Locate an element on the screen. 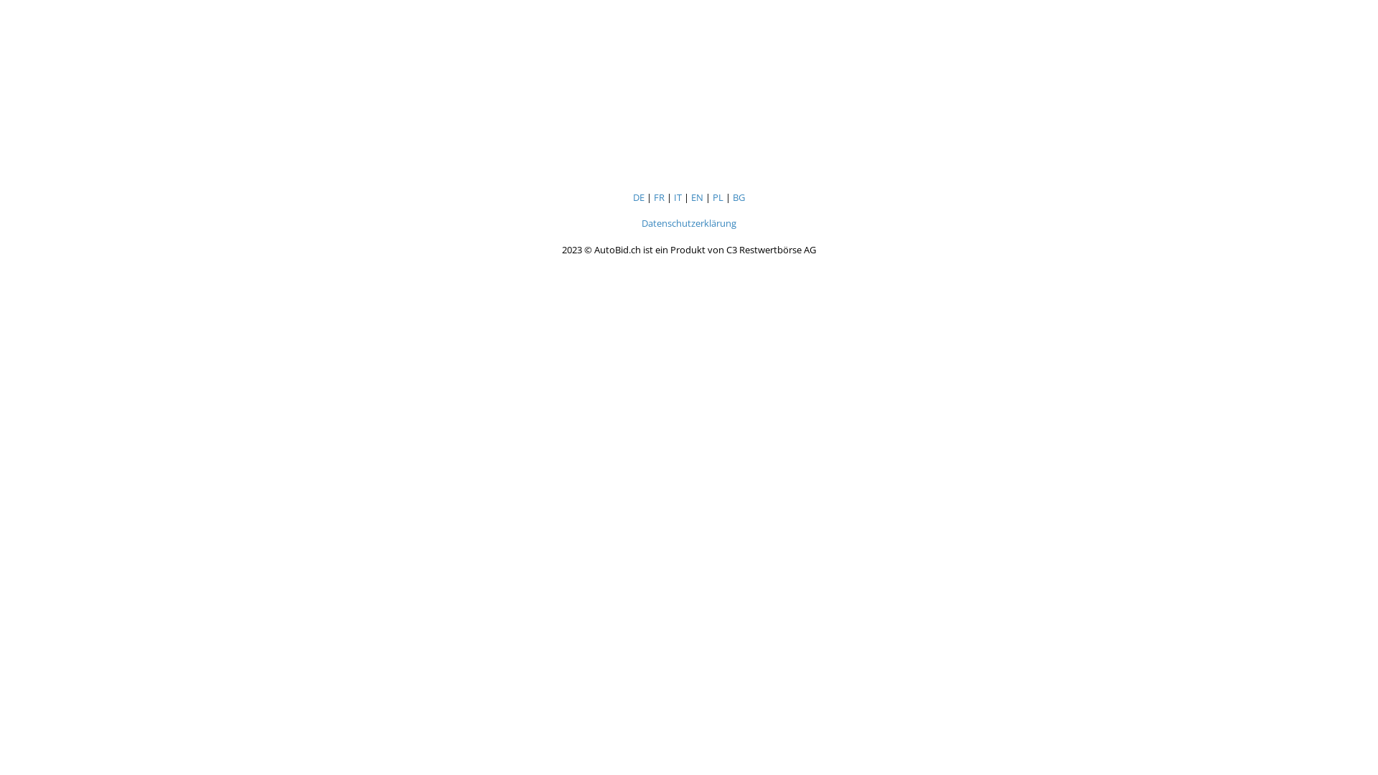 The height and width of the screenshot is (775, 1378). FR is located at coordinates (659, 197).